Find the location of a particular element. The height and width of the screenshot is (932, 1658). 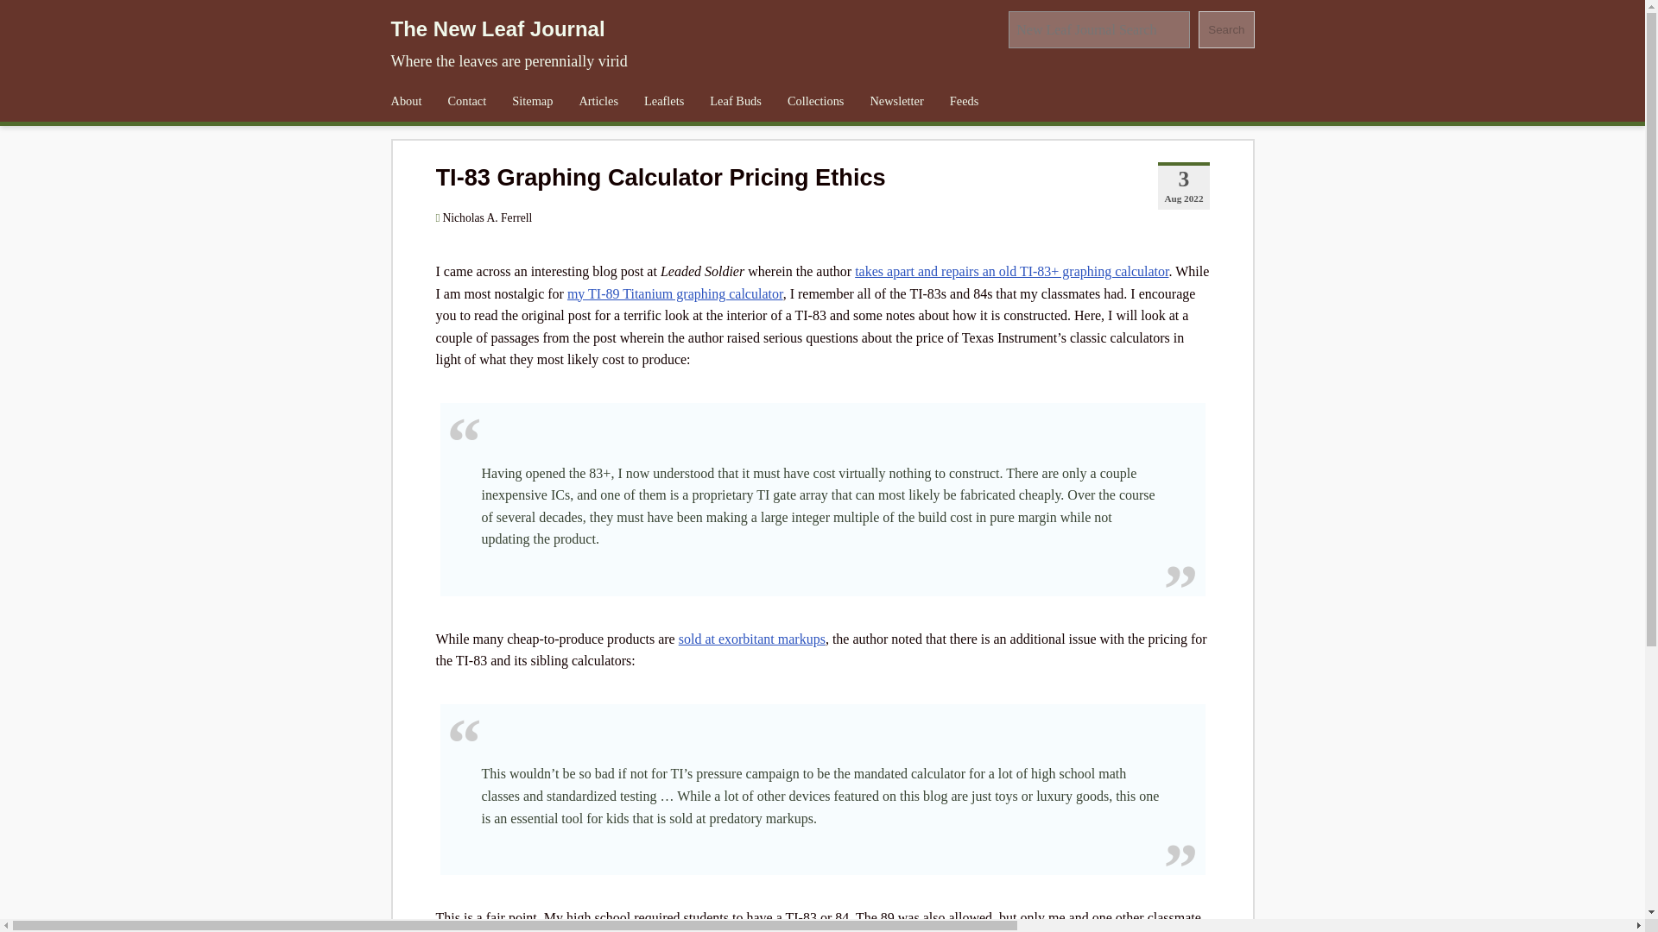

Feeds is located at coordinates (964, 101).